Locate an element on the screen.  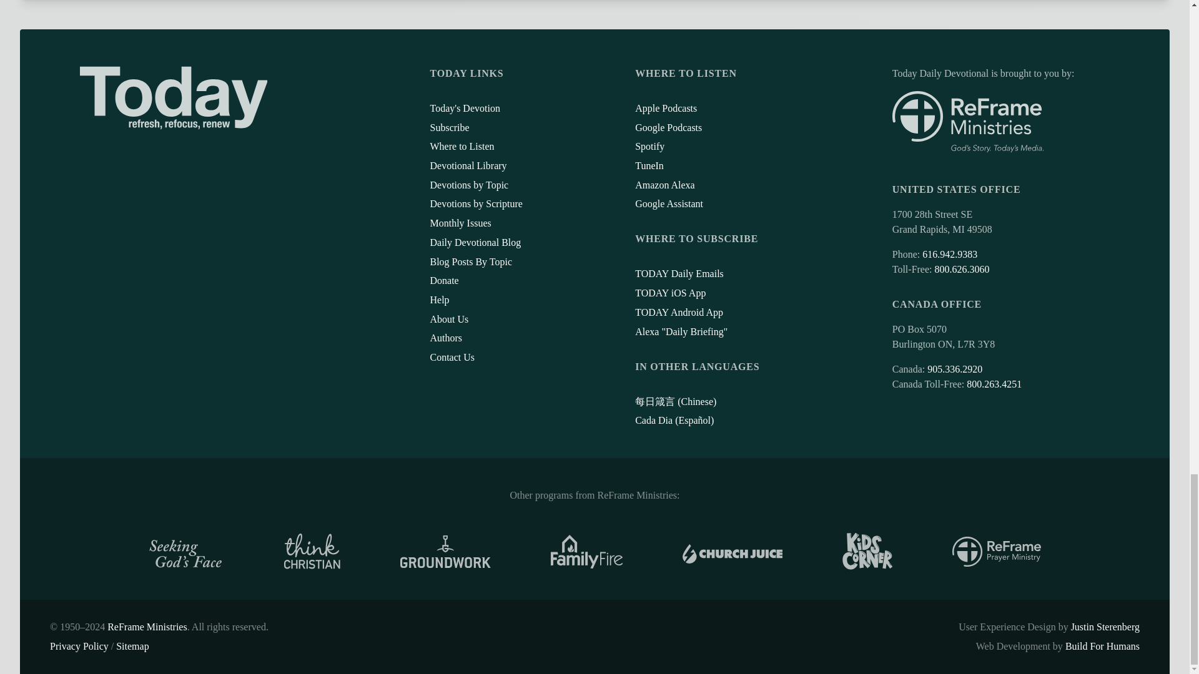
Blog Posts By Topic is located at coordinates (470, 261).